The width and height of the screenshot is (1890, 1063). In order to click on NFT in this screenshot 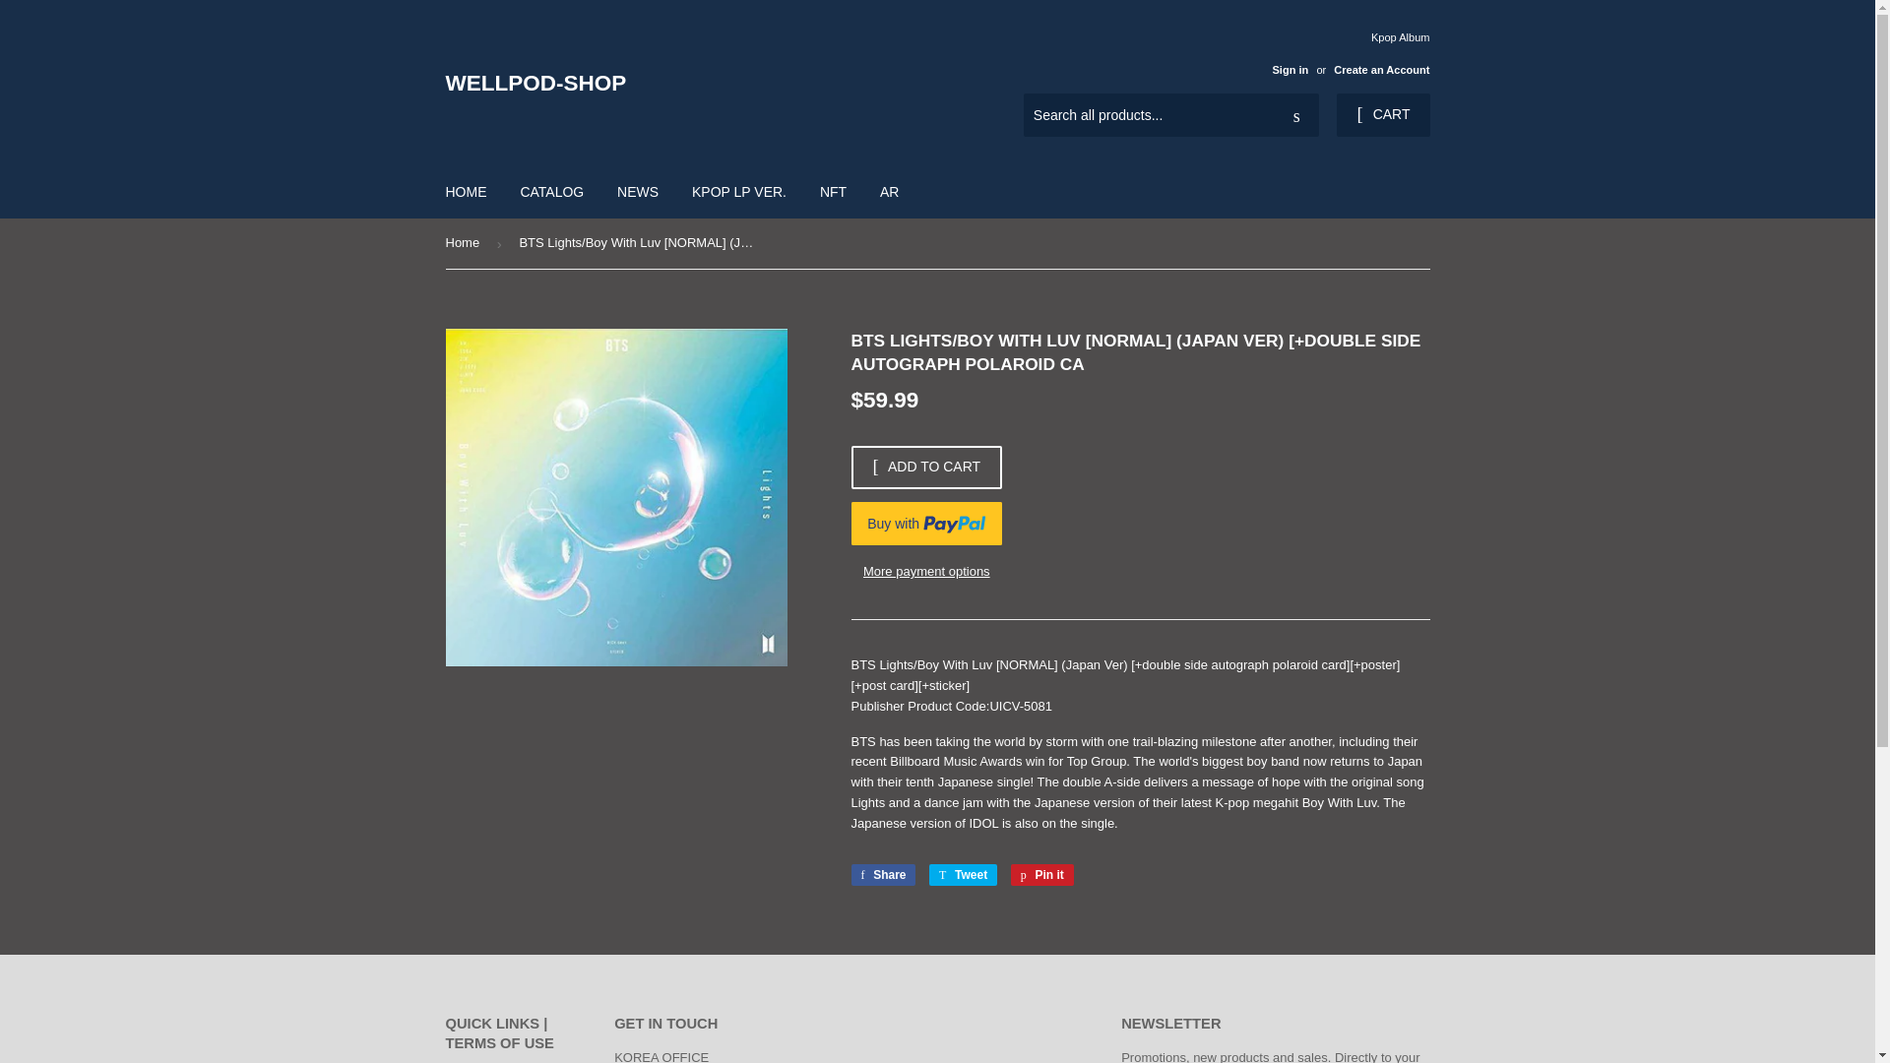, I will do `click(1041, 874)`.